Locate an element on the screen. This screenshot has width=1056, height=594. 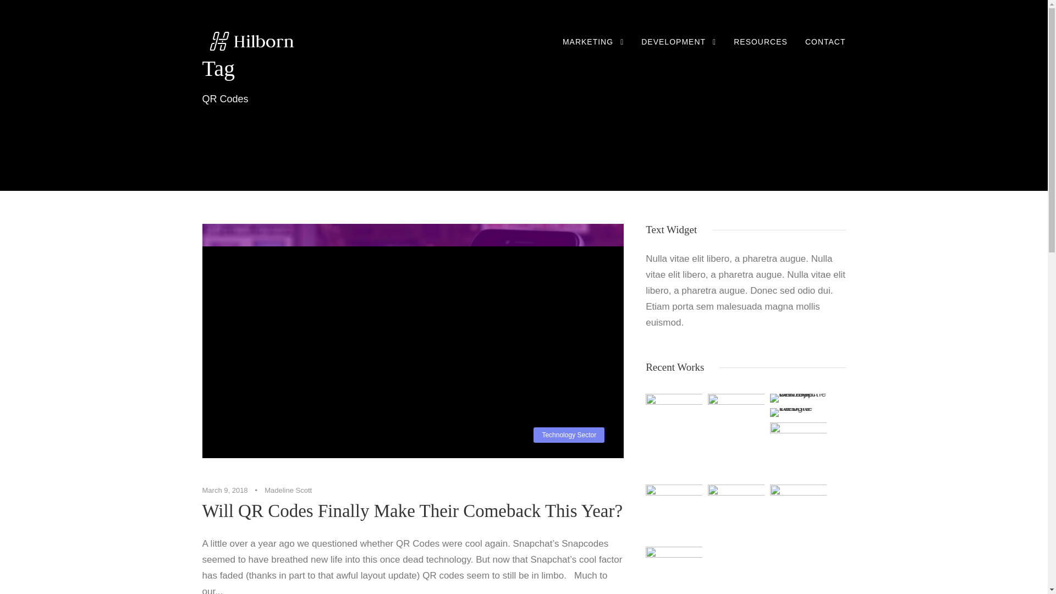
Madeline Scott is located at coordinates (288, 490).